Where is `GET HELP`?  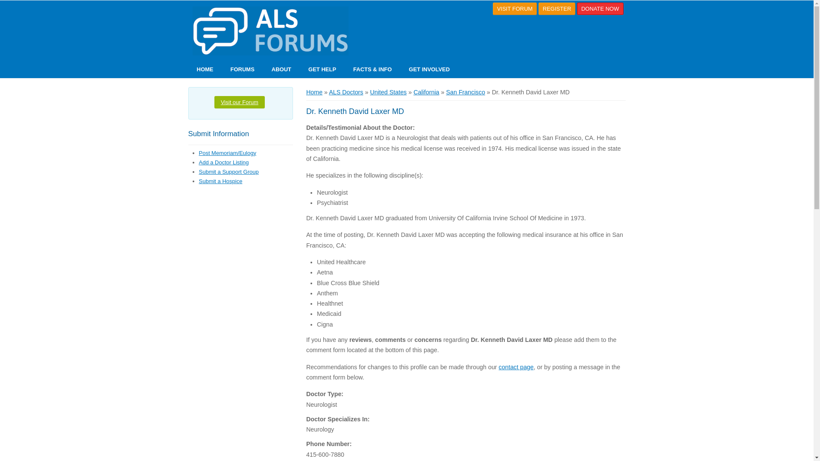
GET HELP is located at coordinates (322, 69).